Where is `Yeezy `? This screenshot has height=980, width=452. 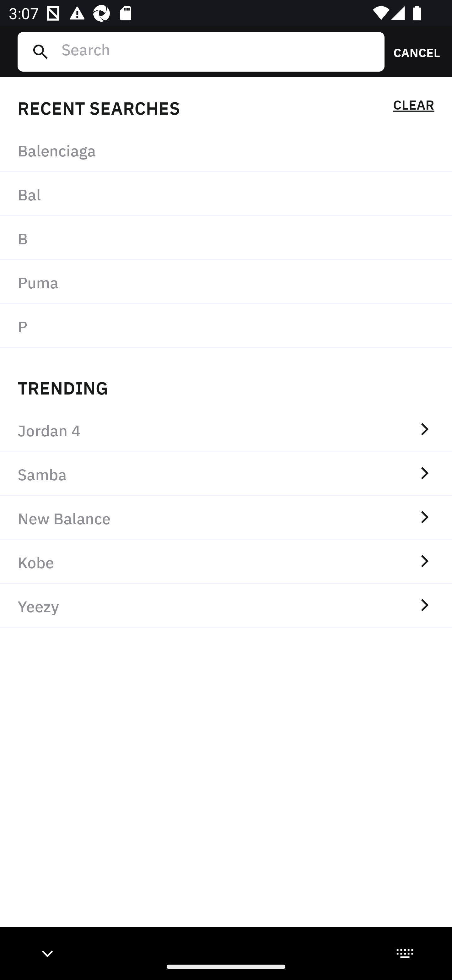
Yeezy  is located at coordinates (226, 606).